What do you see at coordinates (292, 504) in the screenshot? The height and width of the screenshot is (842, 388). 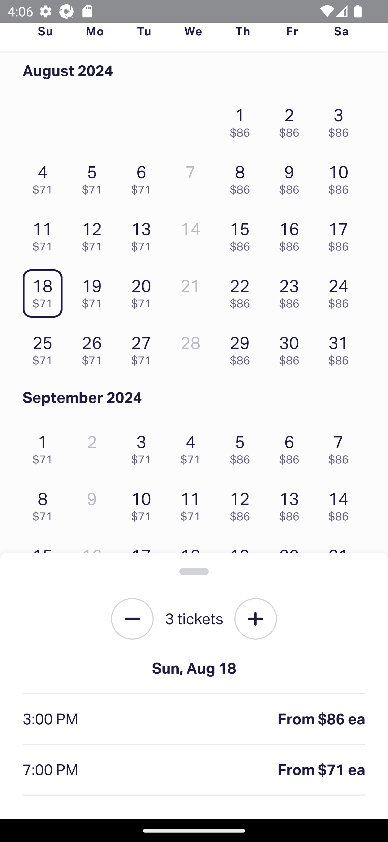 I see `13 $86` at bounding box center [292, 504].